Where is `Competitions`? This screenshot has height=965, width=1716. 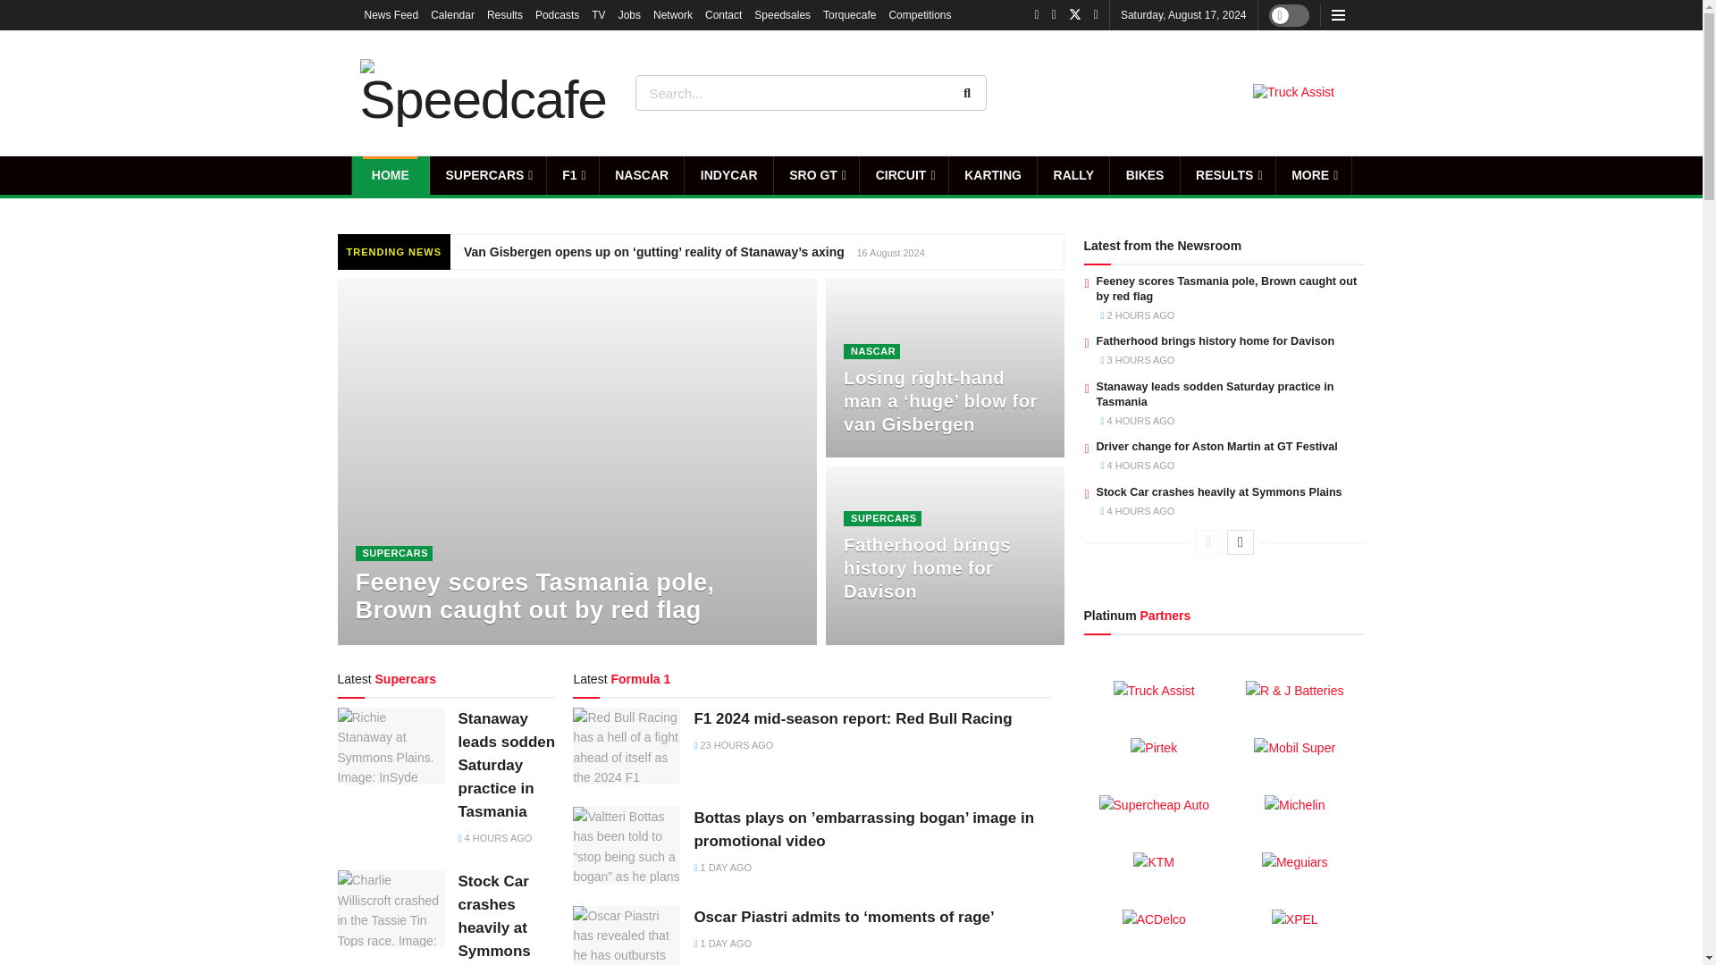 Competitions is located at coordinates (919, 14).